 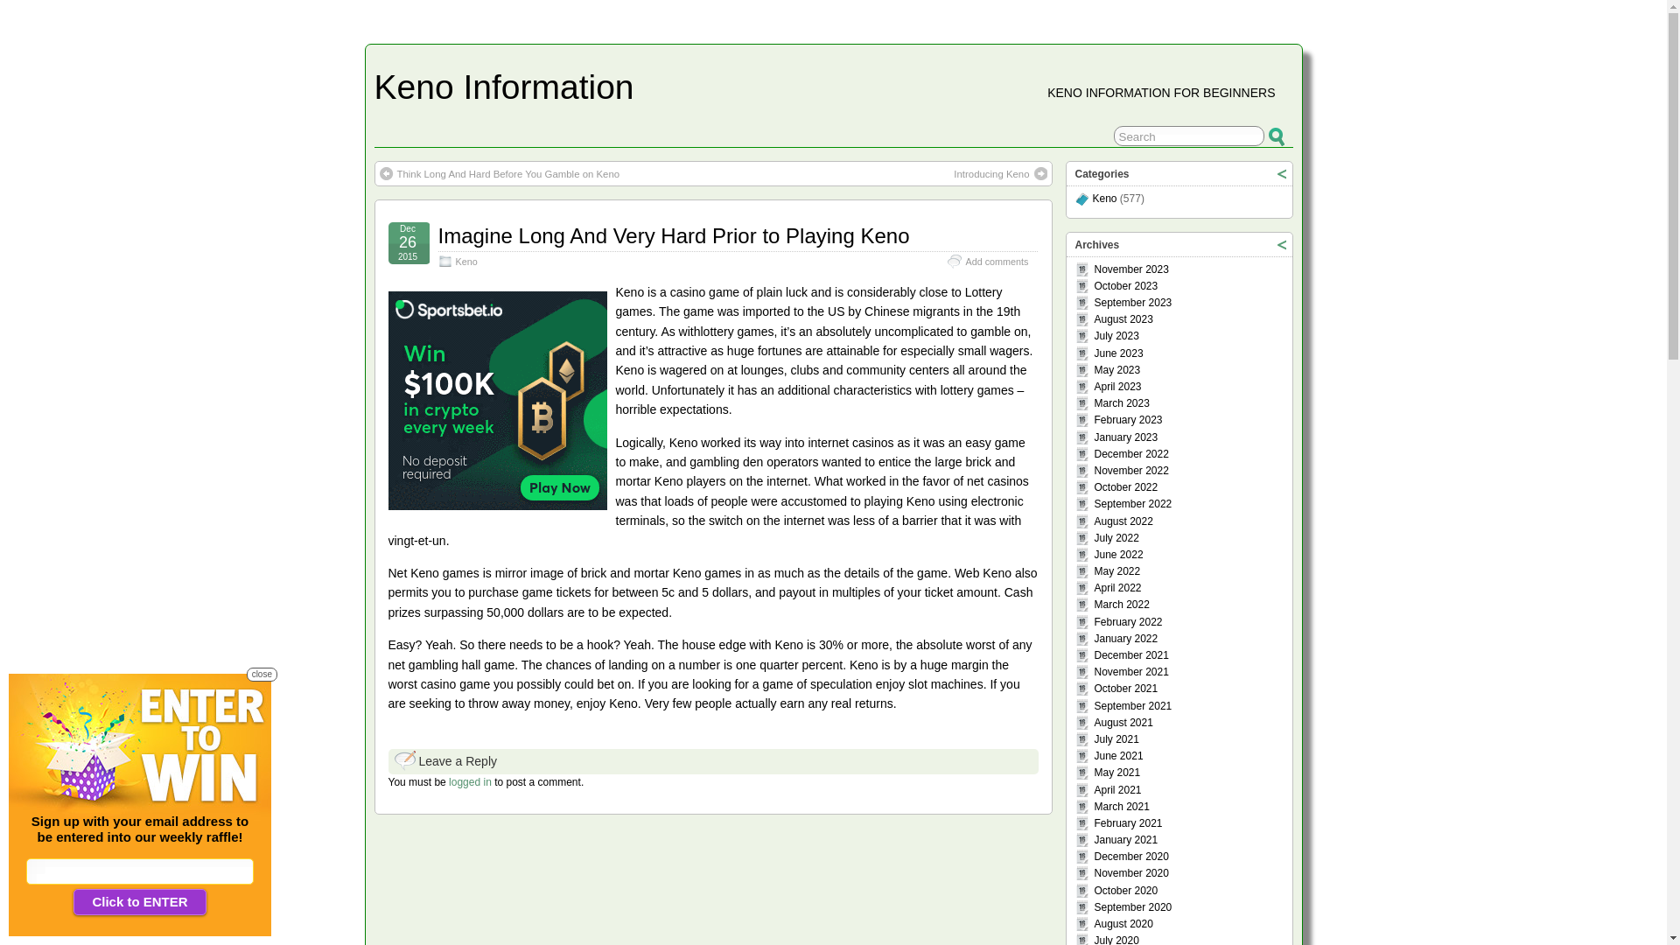 What do you see at coordinates (1132, 504) in the screenshot?
I see `September 2022` at bounding box center [1132, 504].